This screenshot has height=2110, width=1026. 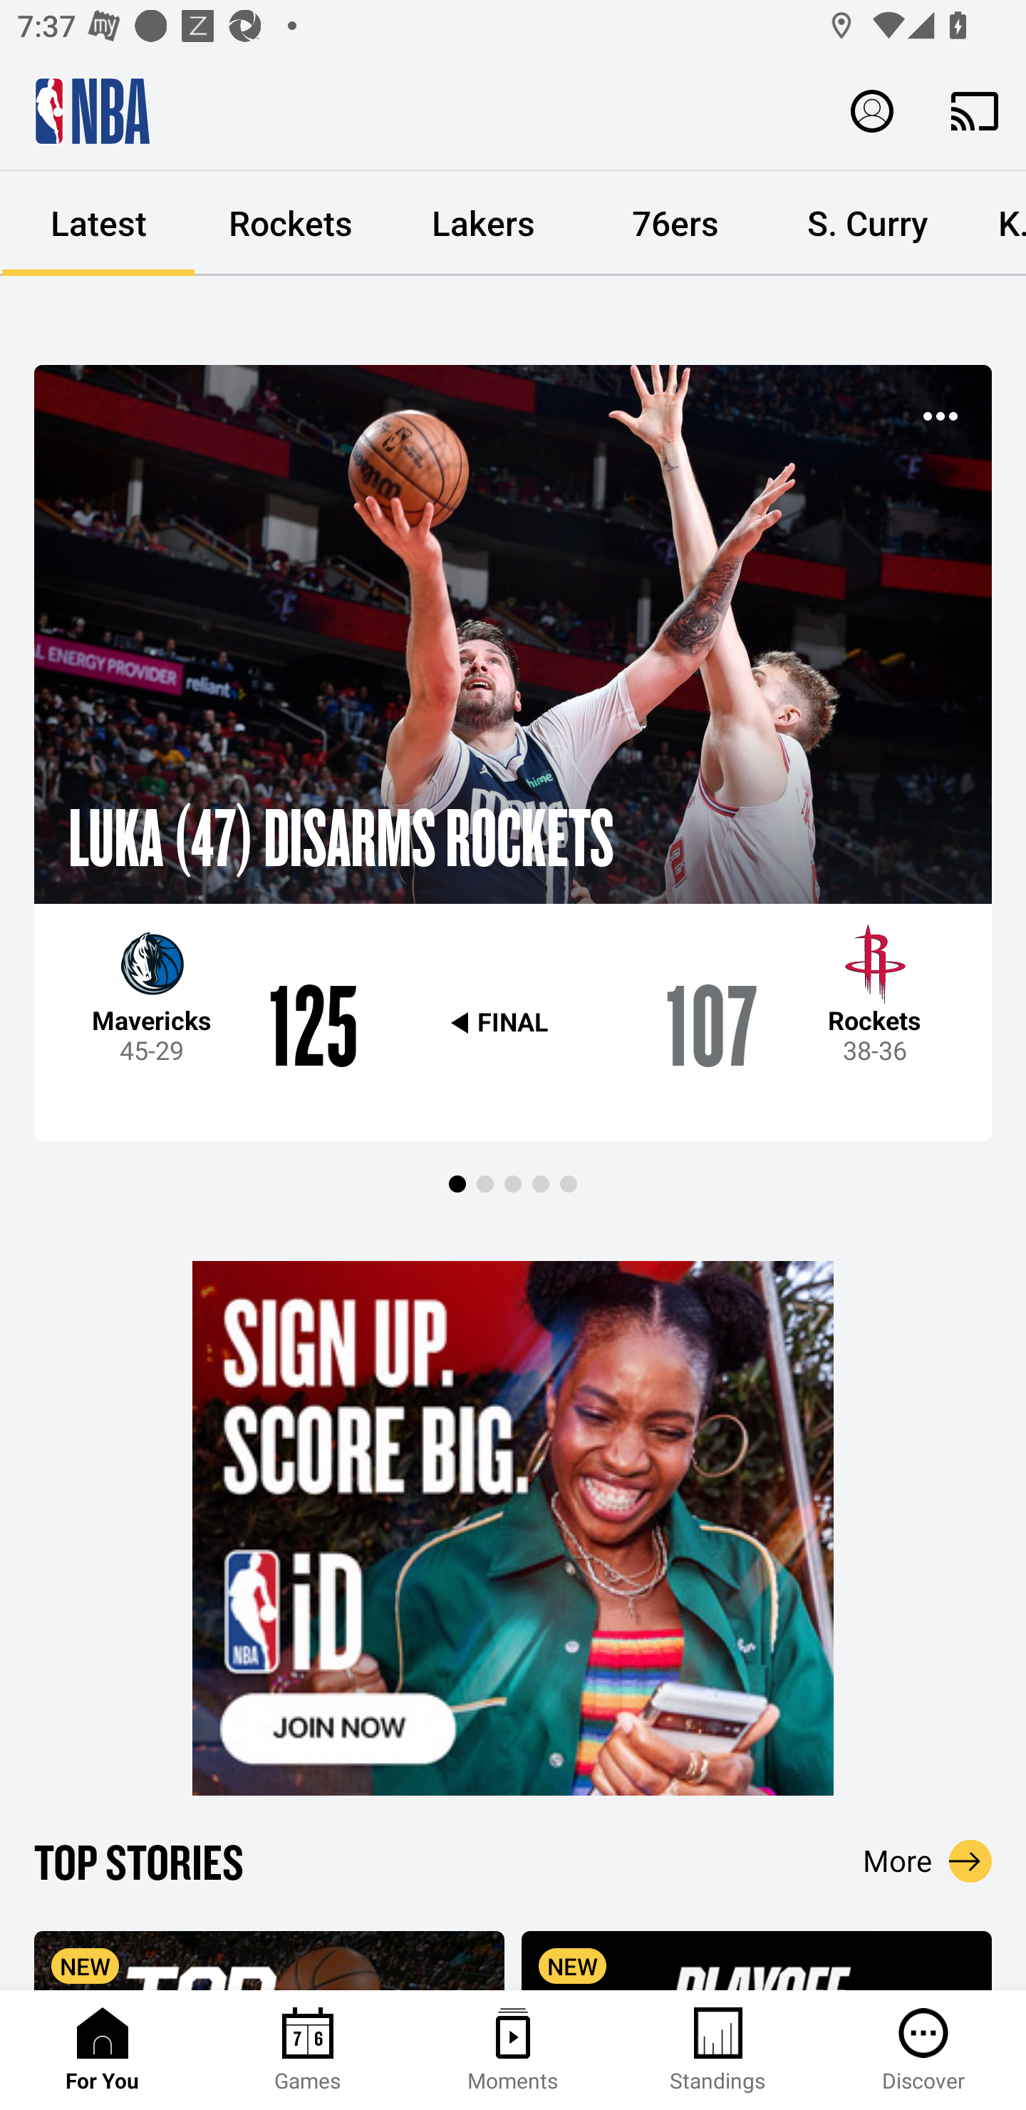 What do you see at coordinates (291, 224) in the screenshot?
I see `Rockets` at bounding box center [291, 224].